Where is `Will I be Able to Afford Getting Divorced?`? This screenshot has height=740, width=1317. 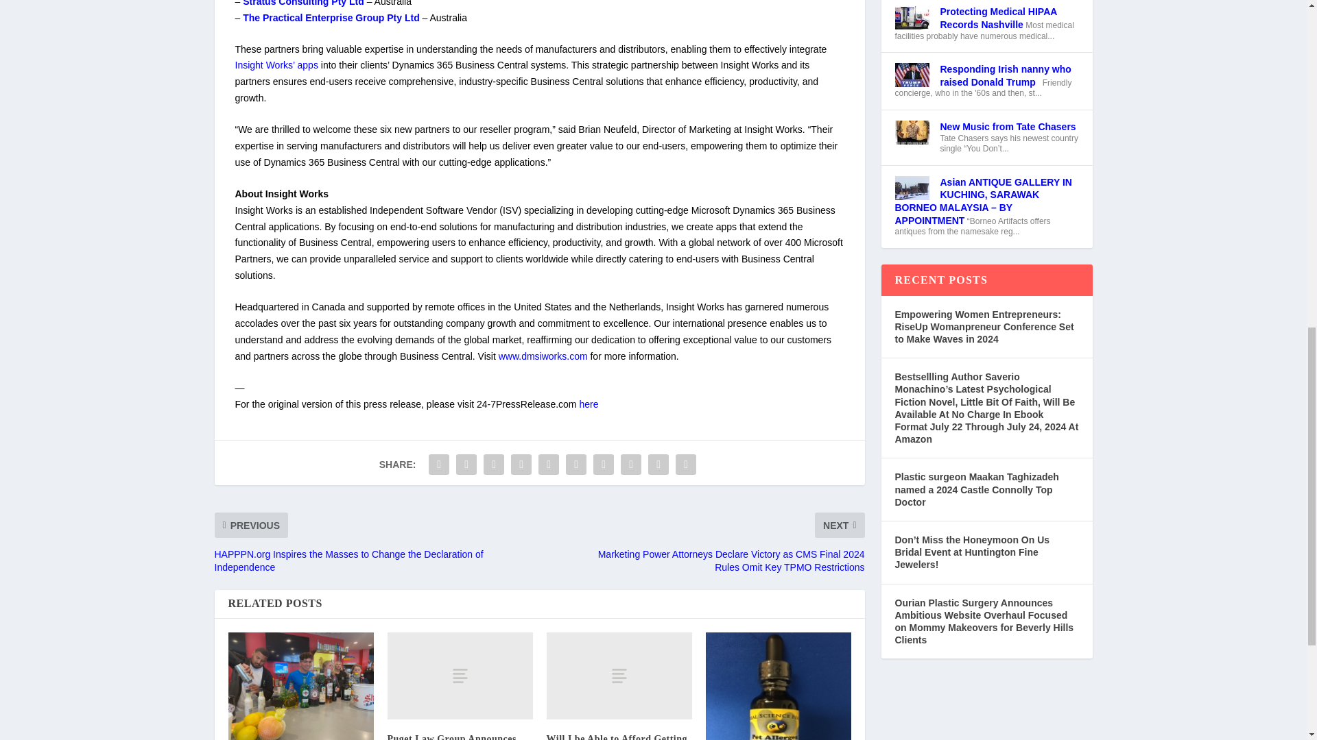 Will I be Able to Afford Getting Divorced? is located at coordinates (619, 676).